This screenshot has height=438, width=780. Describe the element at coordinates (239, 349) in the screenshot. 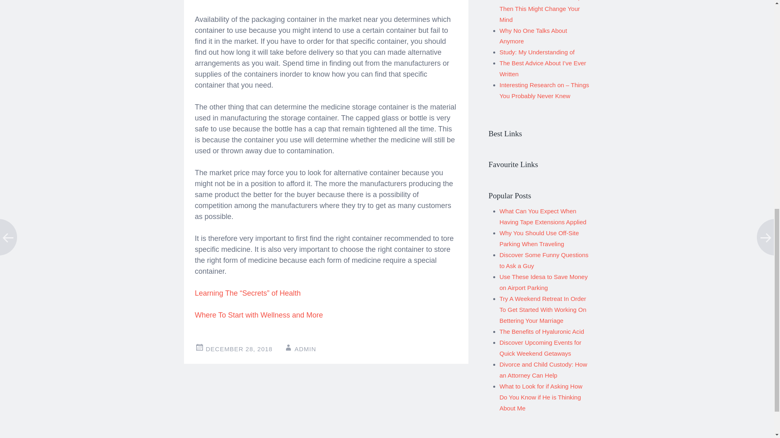

I see `4:39 am` at that location.